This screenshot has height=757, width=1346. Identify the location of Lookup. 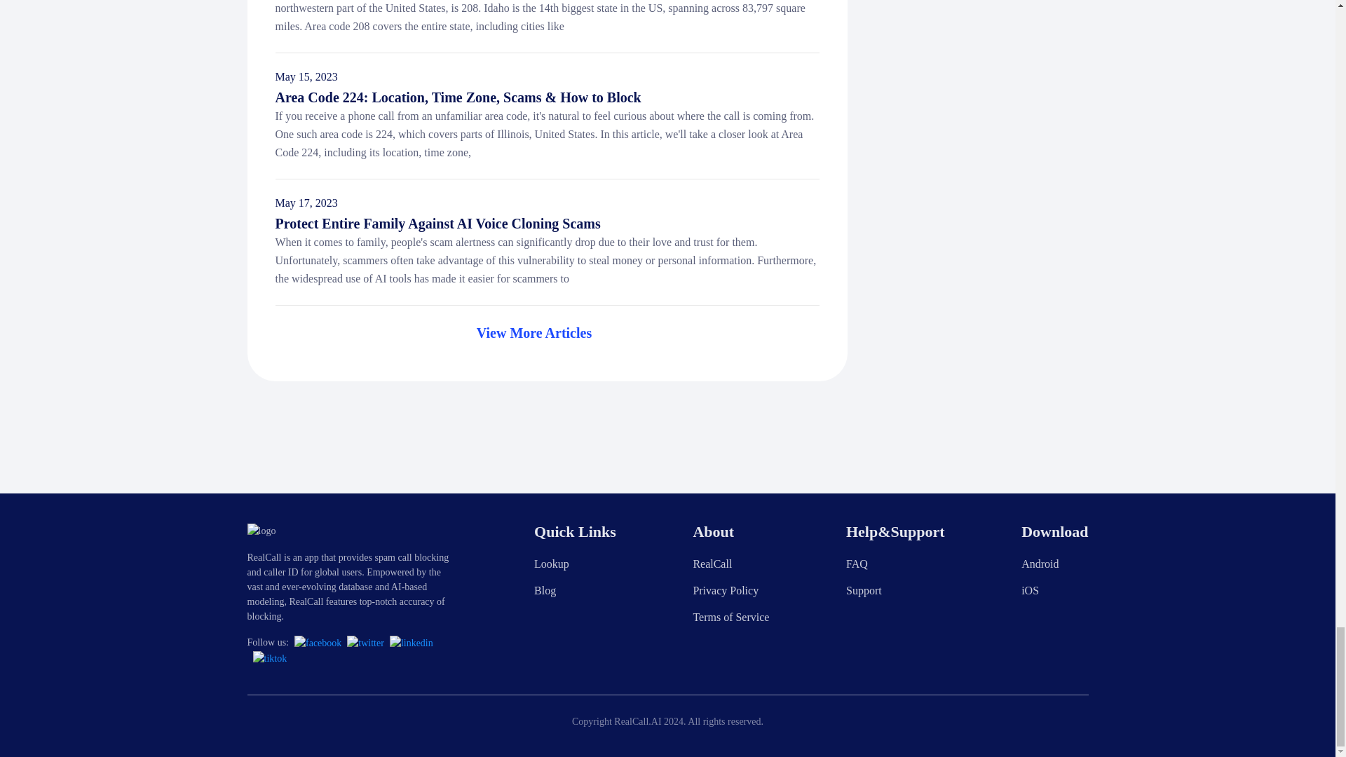
(552, 564).